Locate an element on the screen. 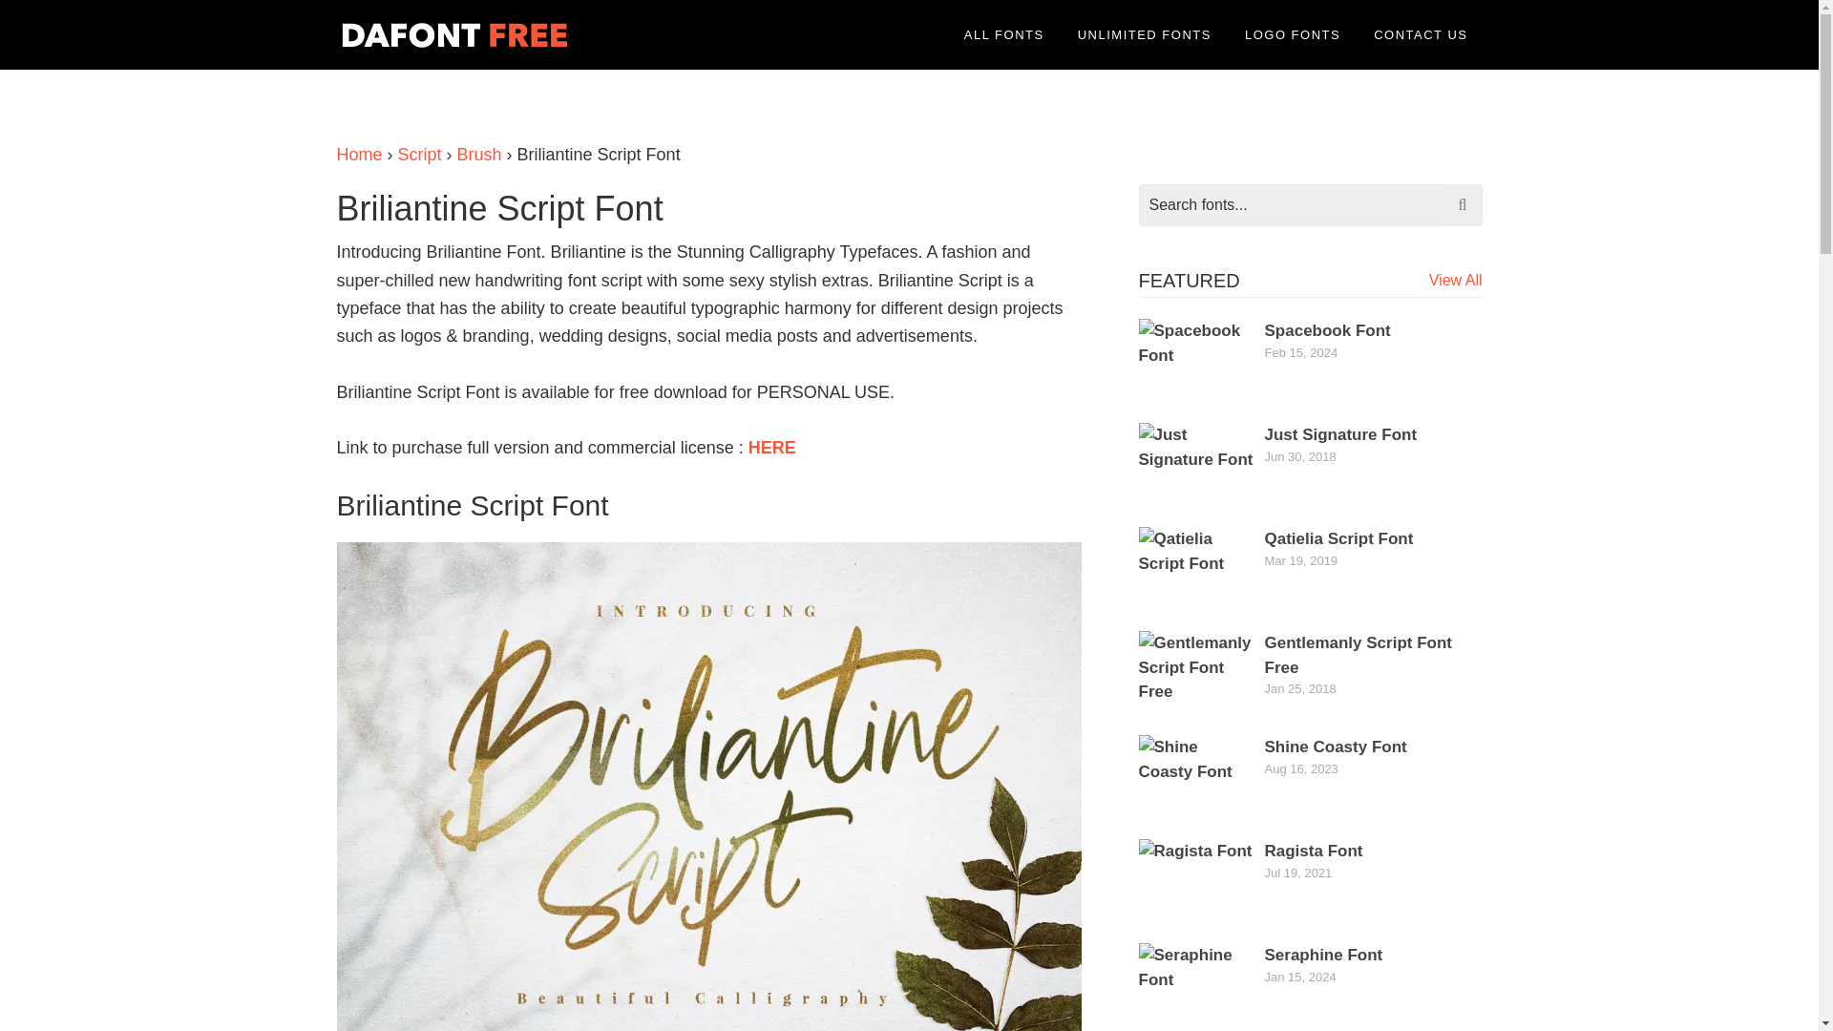 The height and width of the screenshot is (1031, 1833). ALL FONTS is located at coordinates (1004, 34).